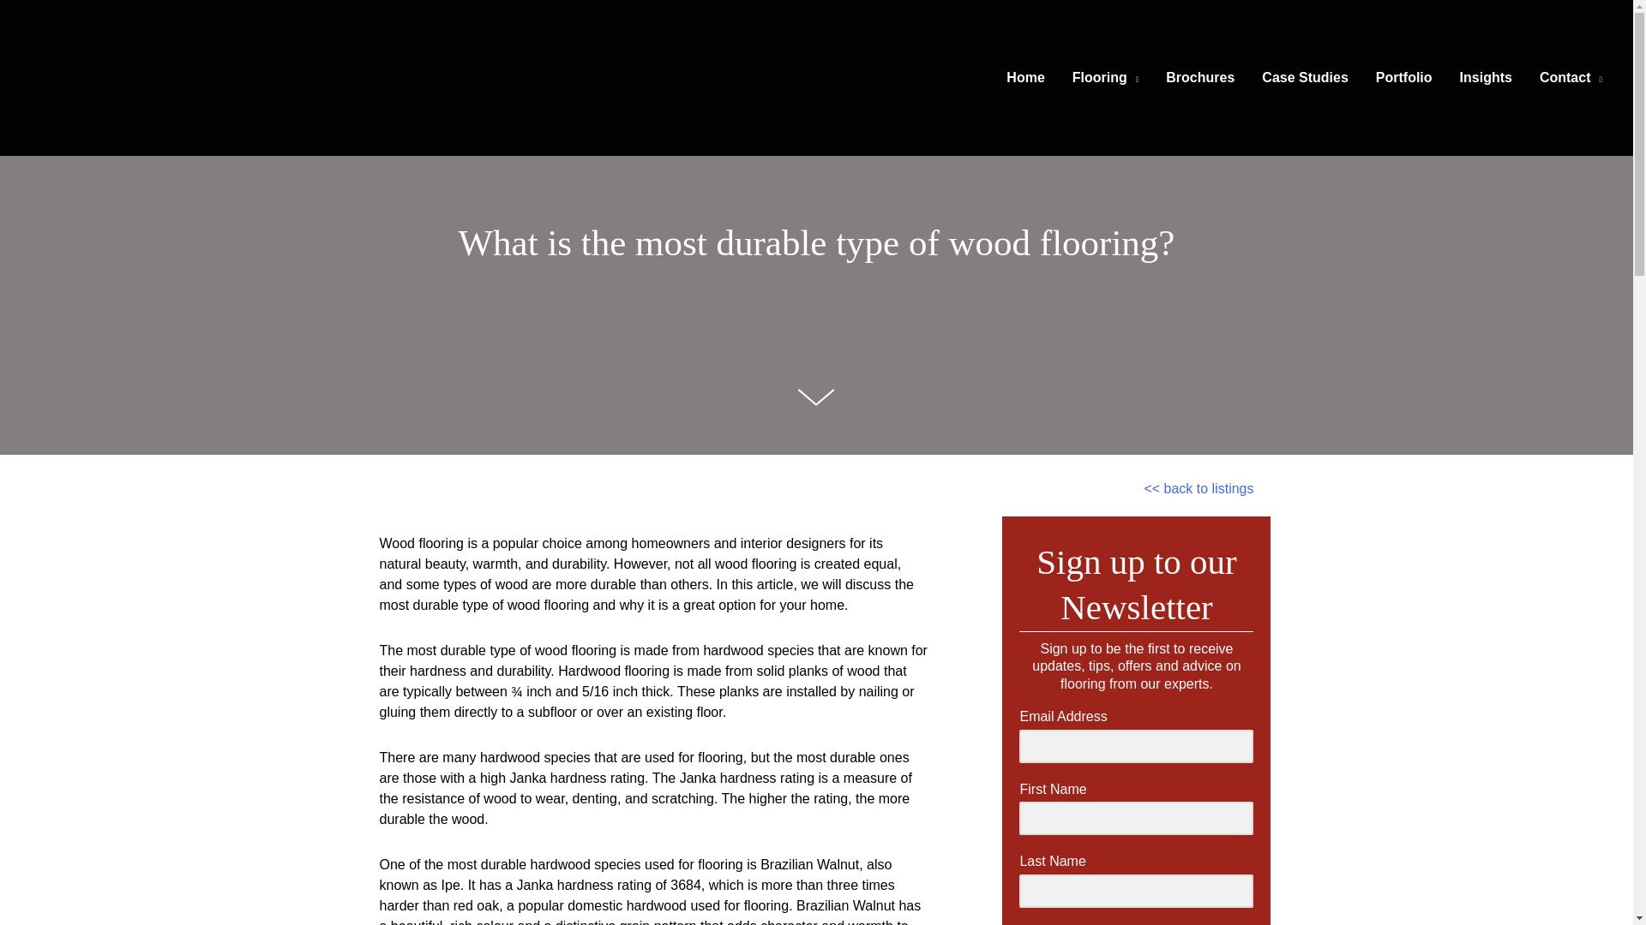 The height and width of the screenshot is (925, 1646). I want to click on Contact, so click(1571, 78).